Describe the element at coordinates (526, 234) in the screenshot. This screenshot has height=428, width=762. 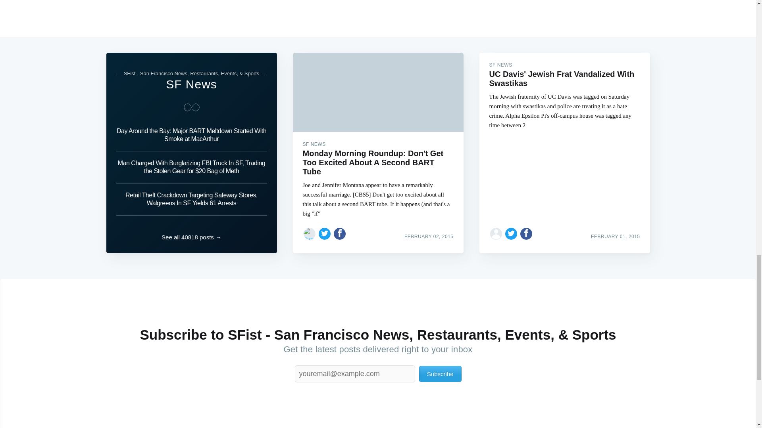
I see `Share on Facebook` at that location.